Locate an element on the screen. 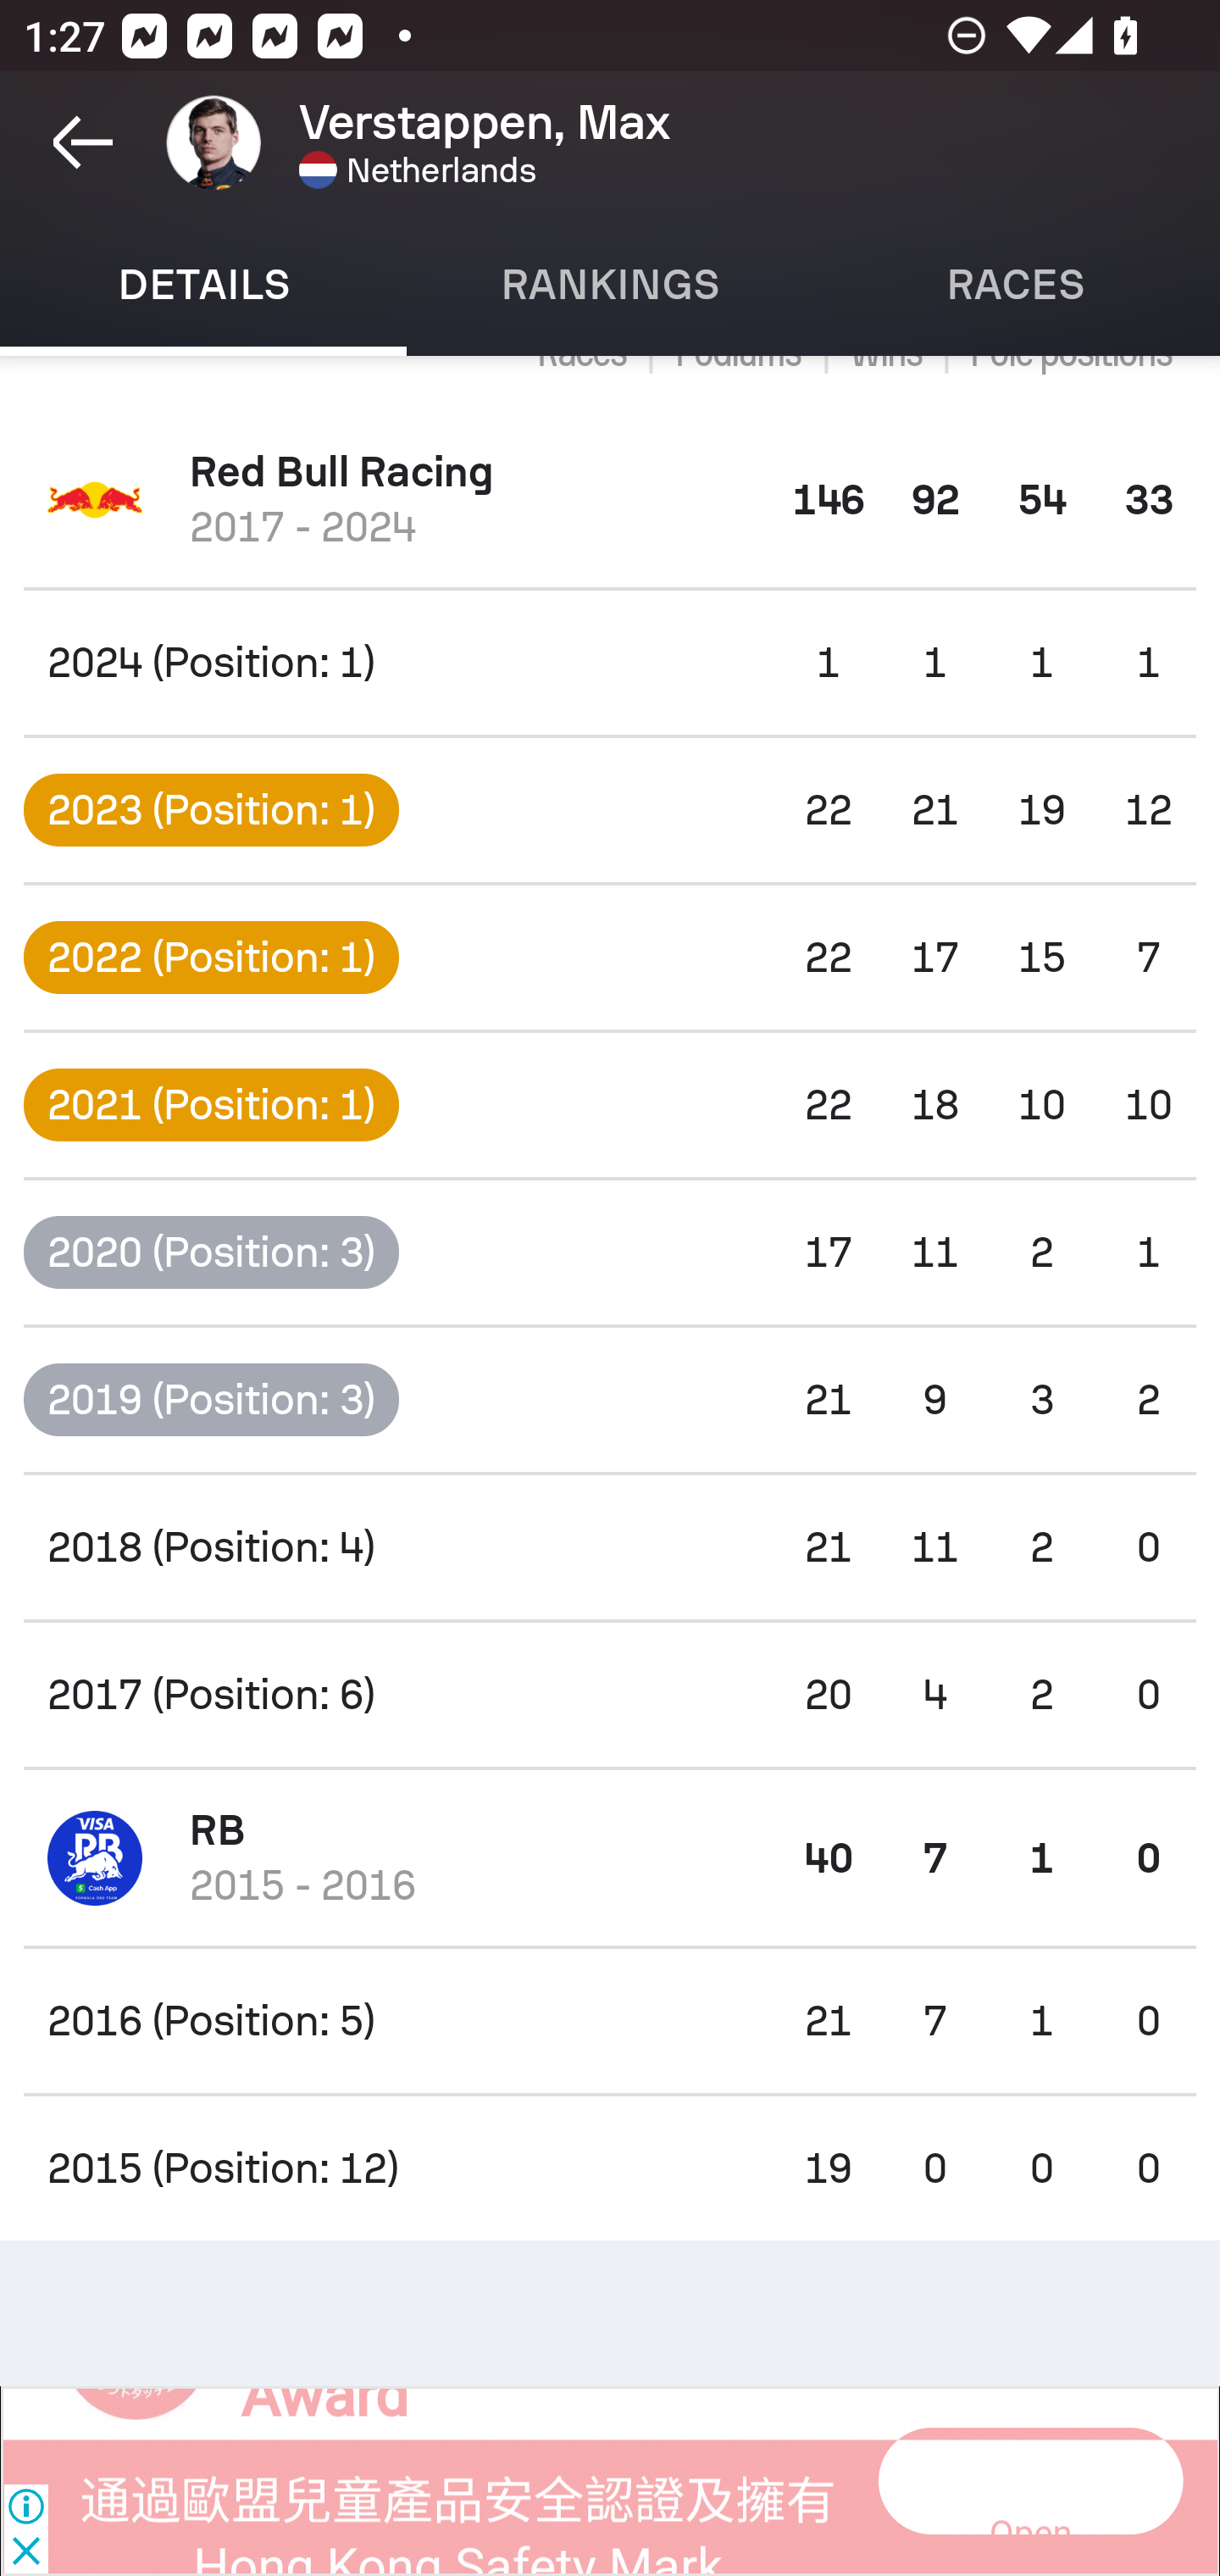 This screenshot has height=2576, width=1220. 2020 (Position: 3) 17 11 2 1 is located at coordinates (610, 1252).